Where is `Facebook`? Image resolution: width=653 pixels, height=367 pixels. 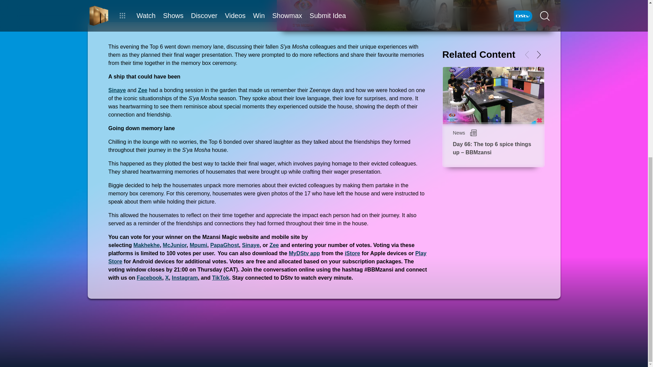
Facebook is located at coordinates (149, 278).